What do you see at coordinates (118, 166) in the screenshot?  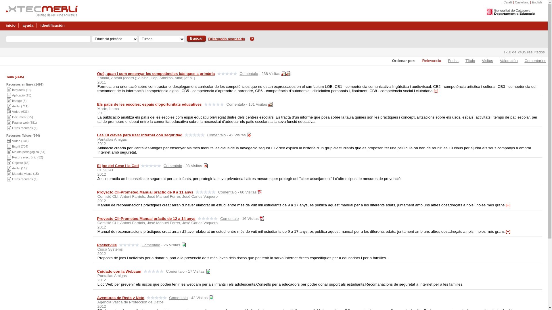 I see `El joc del Cesc i la Cati` at bounding box center [118, 166].